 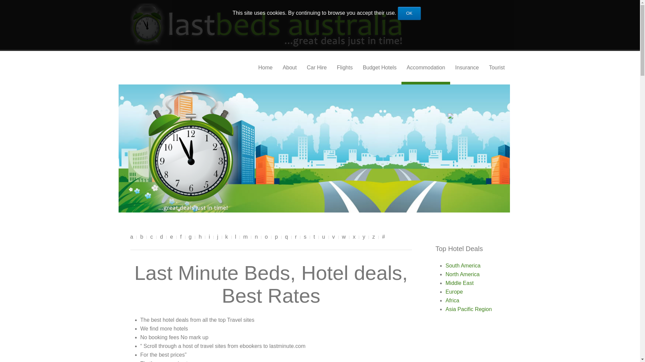 I want to click on s, so click(x=305, y=237).